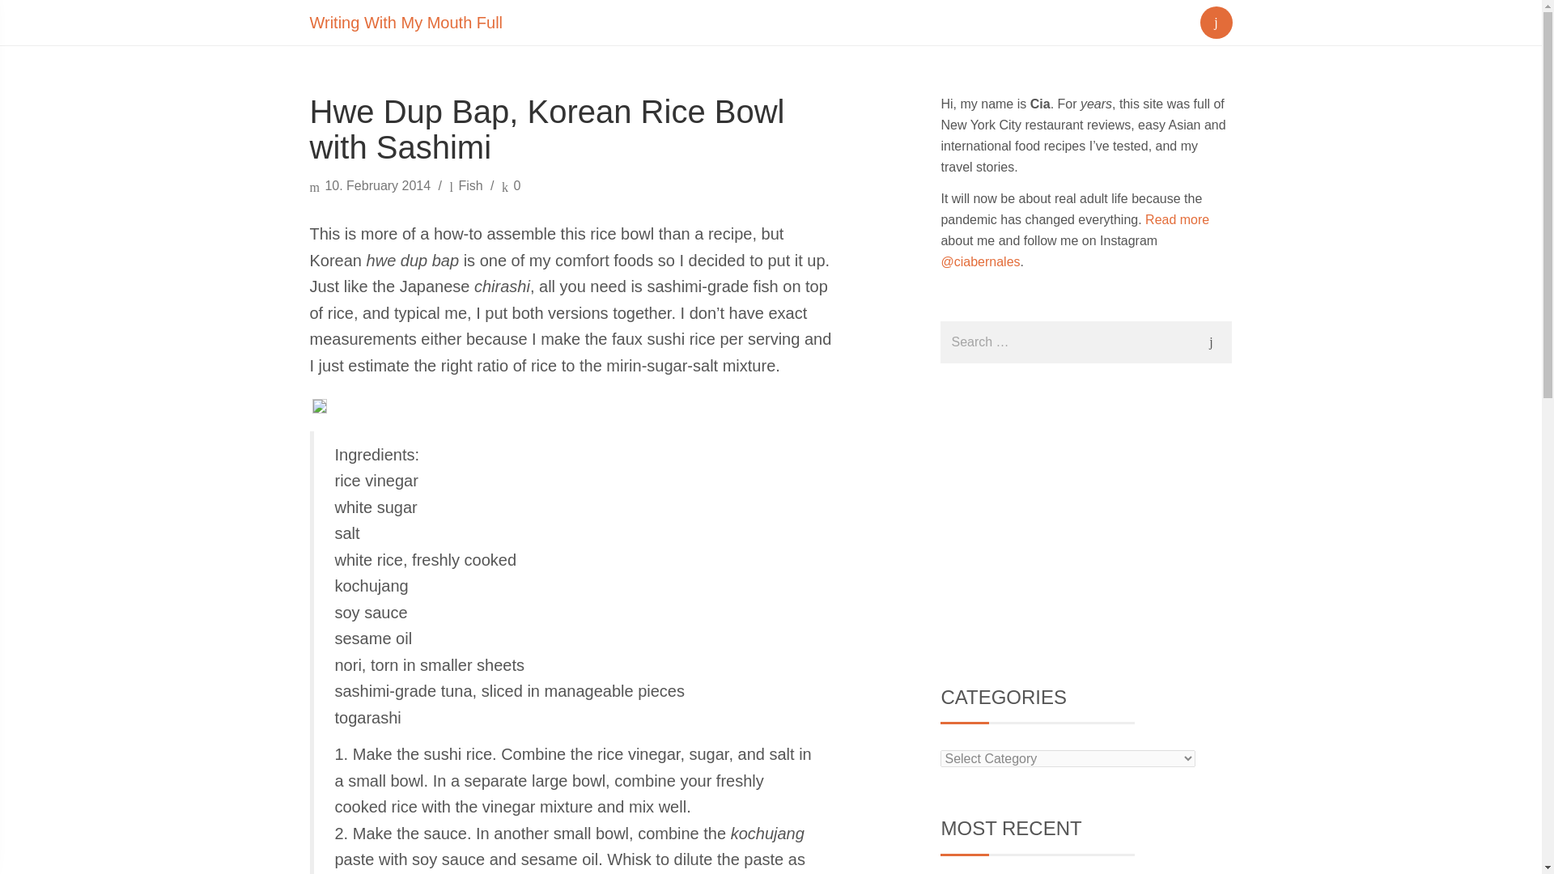  Describe the element at coordinates (19, 19) in the screenshot. I see `Search` at that location.